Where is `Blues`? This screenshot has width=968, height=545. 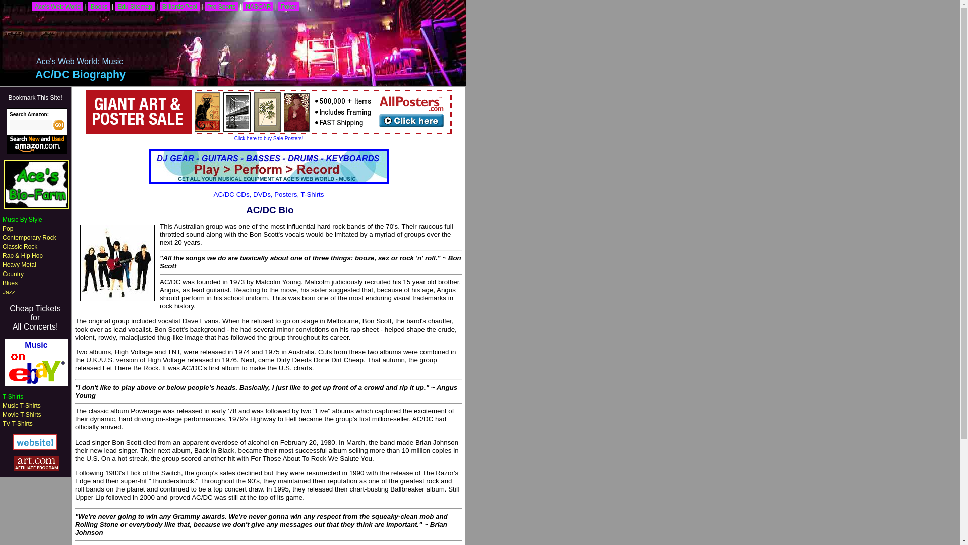 Blues is located at coordinates (10, 283).